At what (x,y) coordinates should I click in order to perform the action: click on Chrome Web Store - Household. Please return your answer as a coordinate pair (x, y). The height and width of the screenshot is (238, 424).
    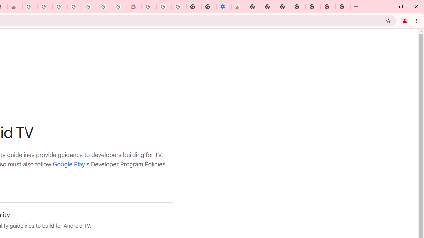
    Looking at the image, I should click on (15, 7).